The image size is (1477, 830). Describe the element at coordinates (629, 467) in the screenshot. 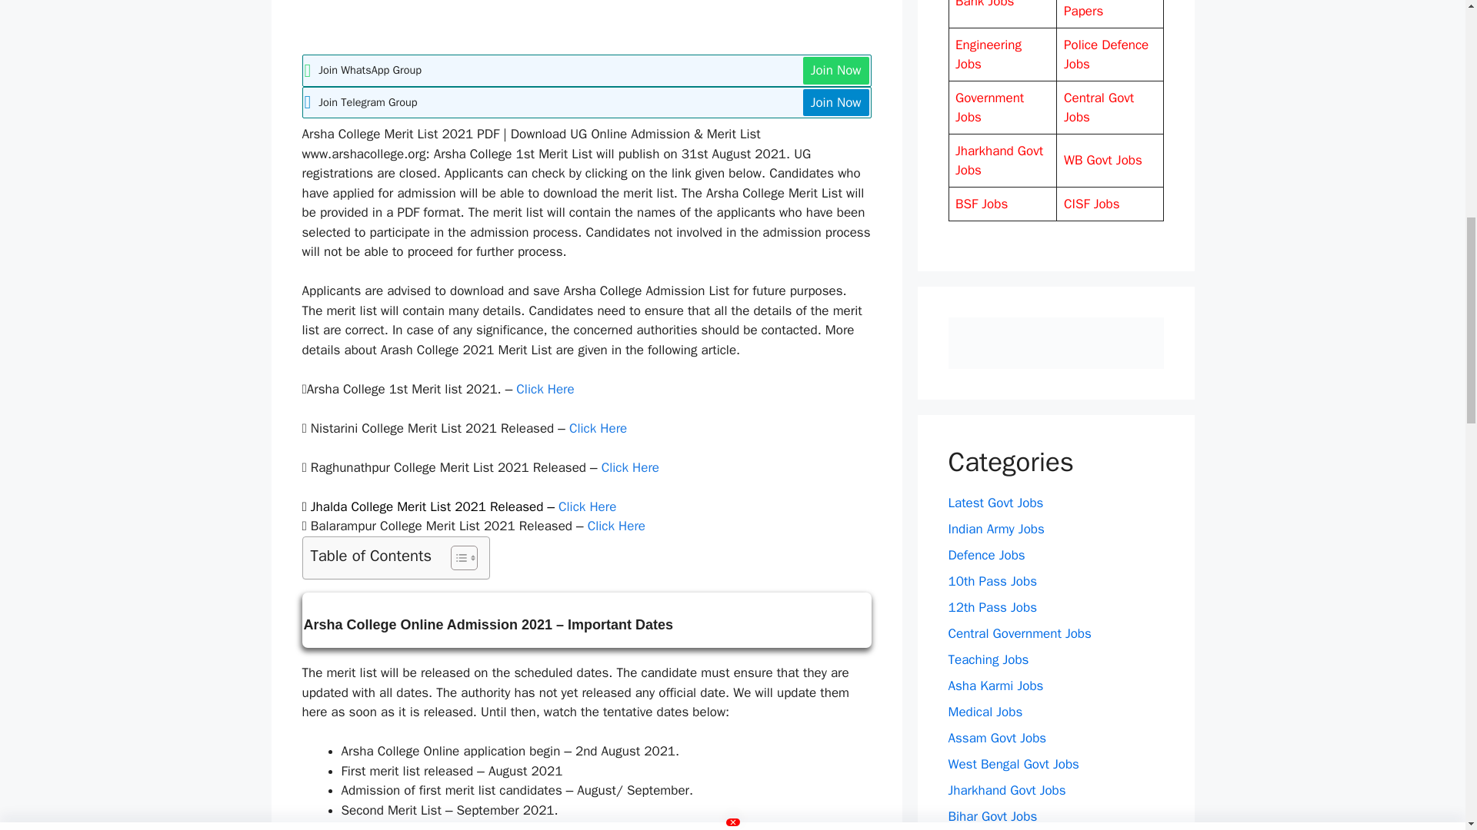

I see `Click Here` at that location.